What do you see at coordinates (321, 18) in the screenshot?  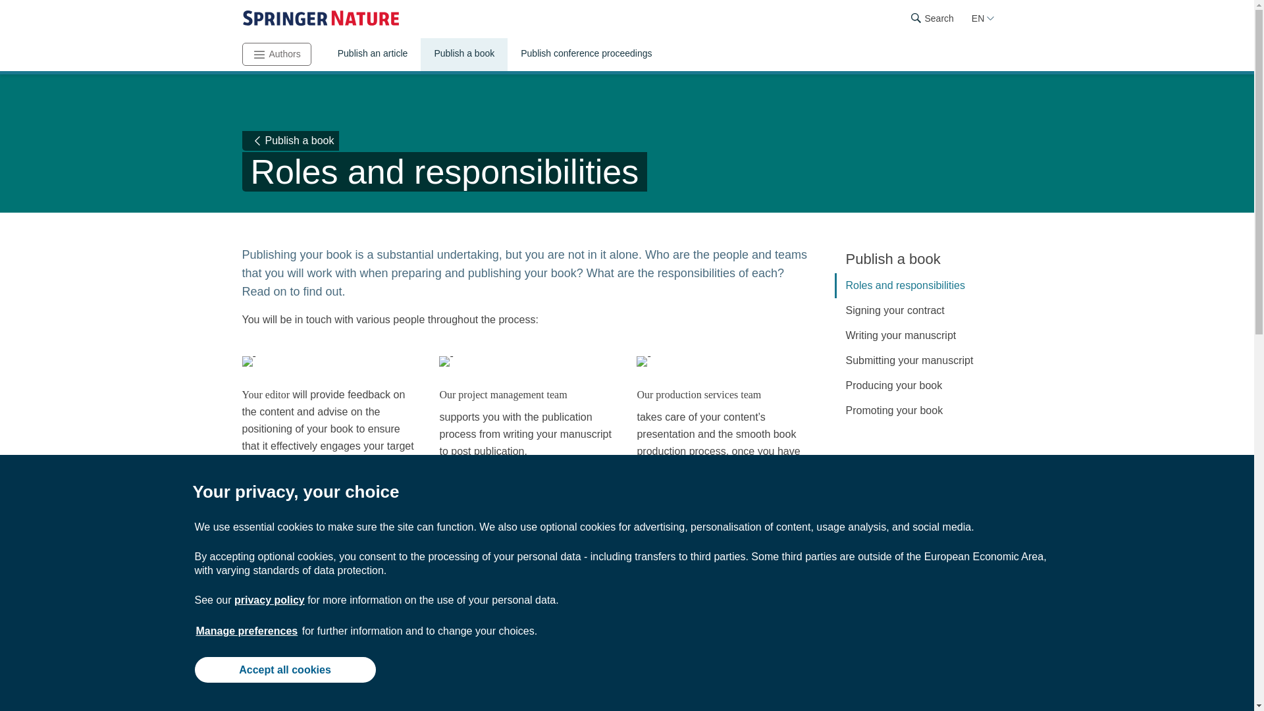 I see `Springer Nature` at bounding box center [321, 18].